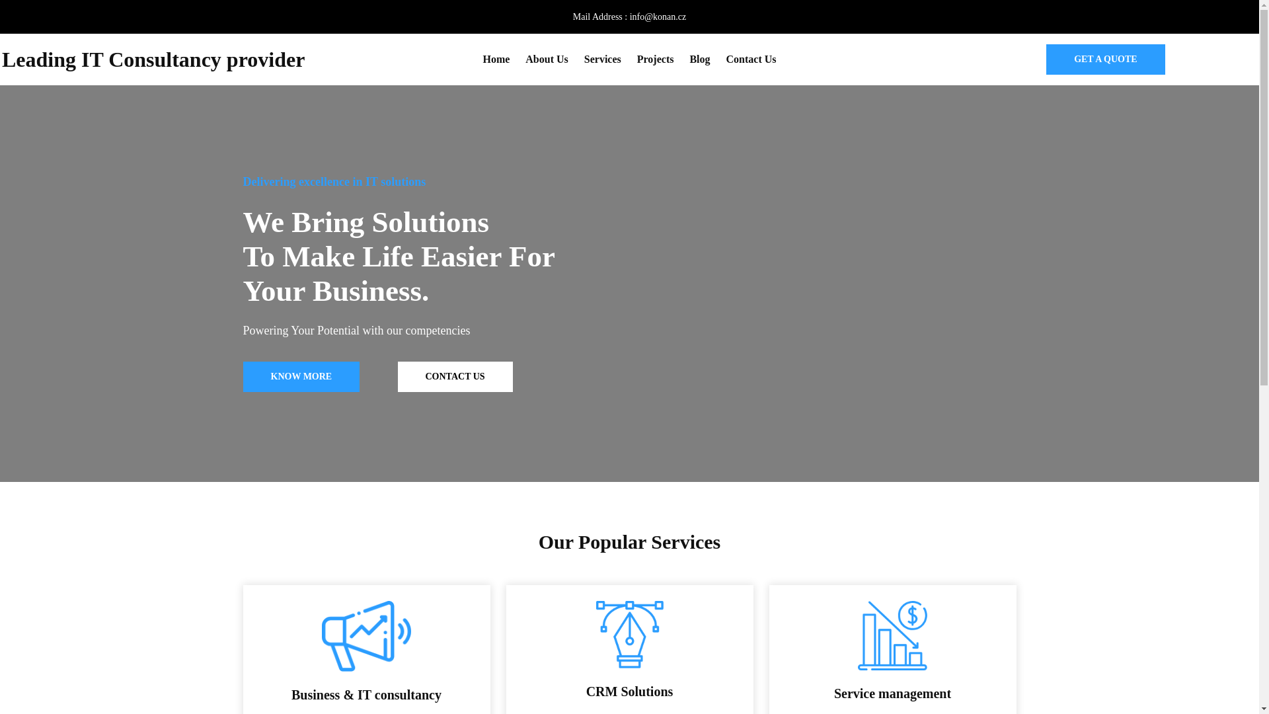 This screenshot has width=1269, height=714. What do you see at coordinates (1105, 59) in the screenshot?
I see `GET A QUOTE` at bounding box center [1105, 59].